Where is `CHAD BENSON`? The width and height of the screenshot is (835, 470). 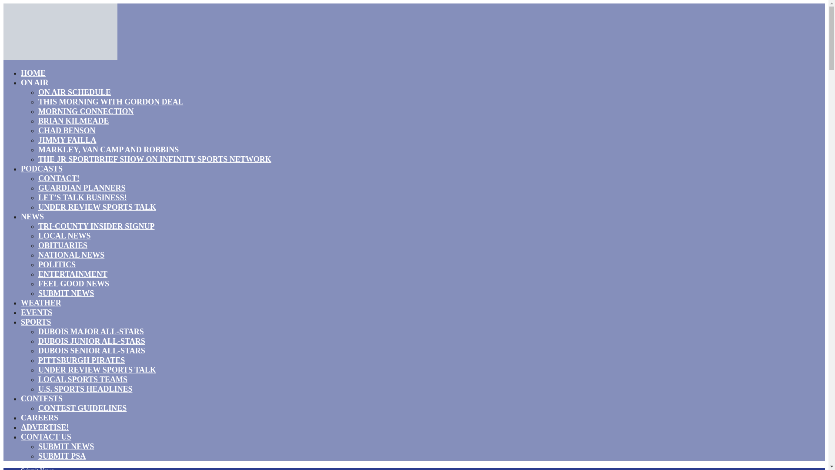 CHAD BENSON is located at coordinates (67, 131).